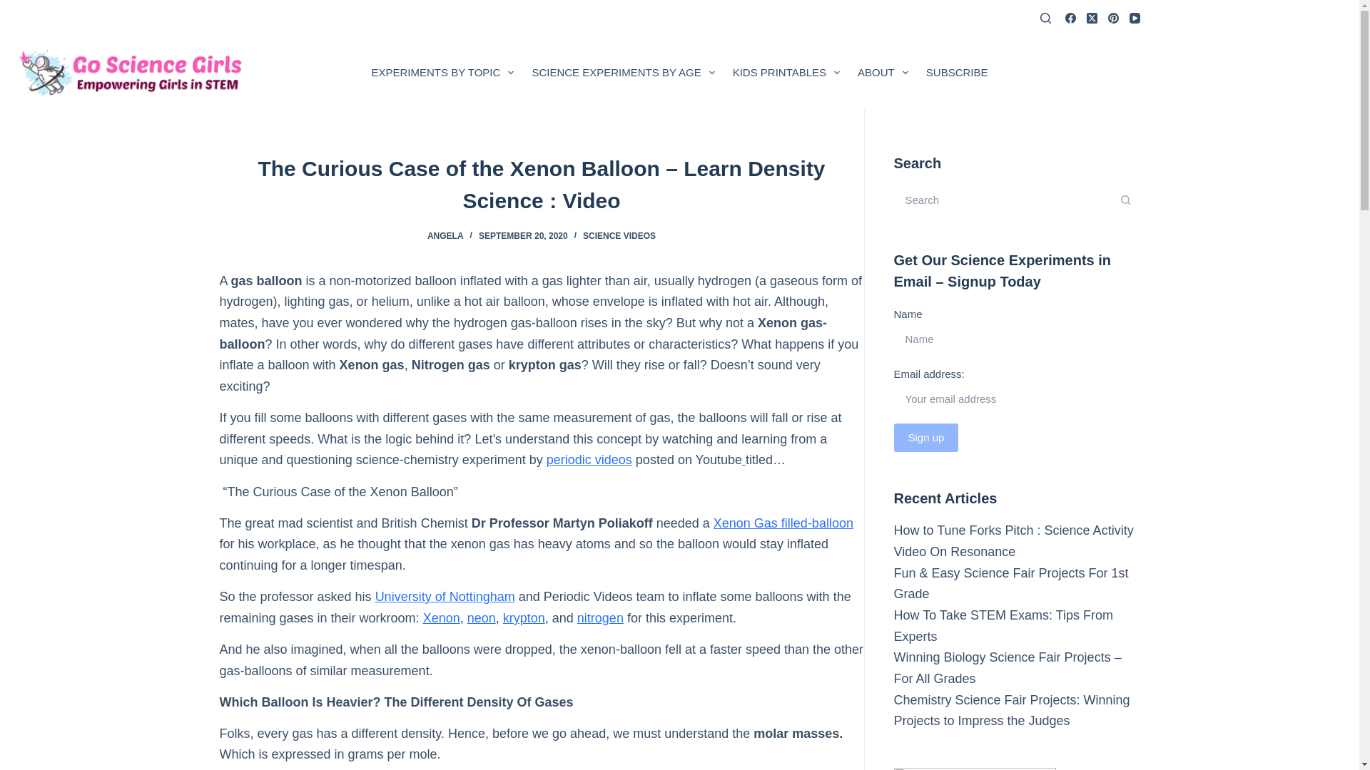 This screenshot has height=770, width=1370. Describe the element at coordinates (1002, 200) in the screenshot. I see `Search for...` at that location.